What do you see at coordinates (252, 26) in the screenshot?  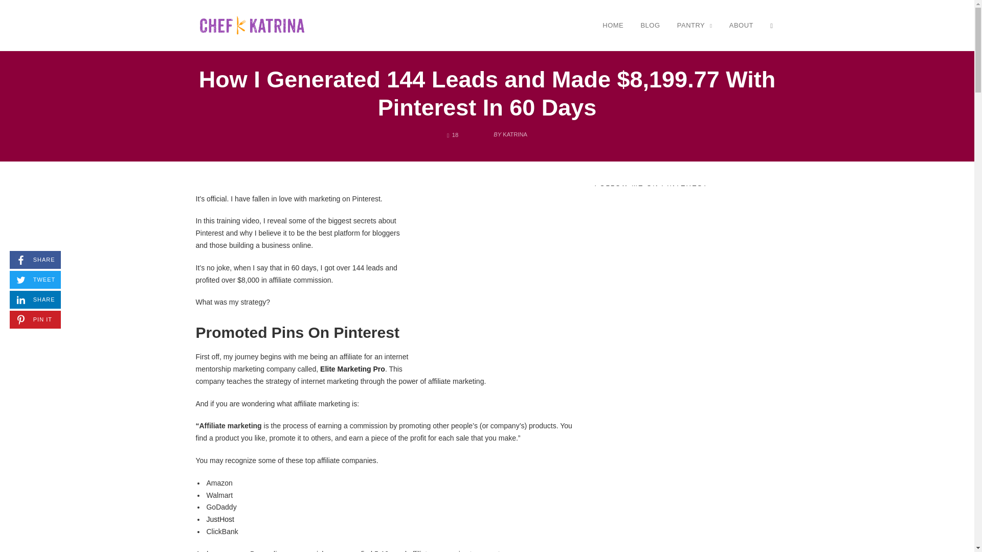 I see `PANTRY` at bounding box center [252, 26].